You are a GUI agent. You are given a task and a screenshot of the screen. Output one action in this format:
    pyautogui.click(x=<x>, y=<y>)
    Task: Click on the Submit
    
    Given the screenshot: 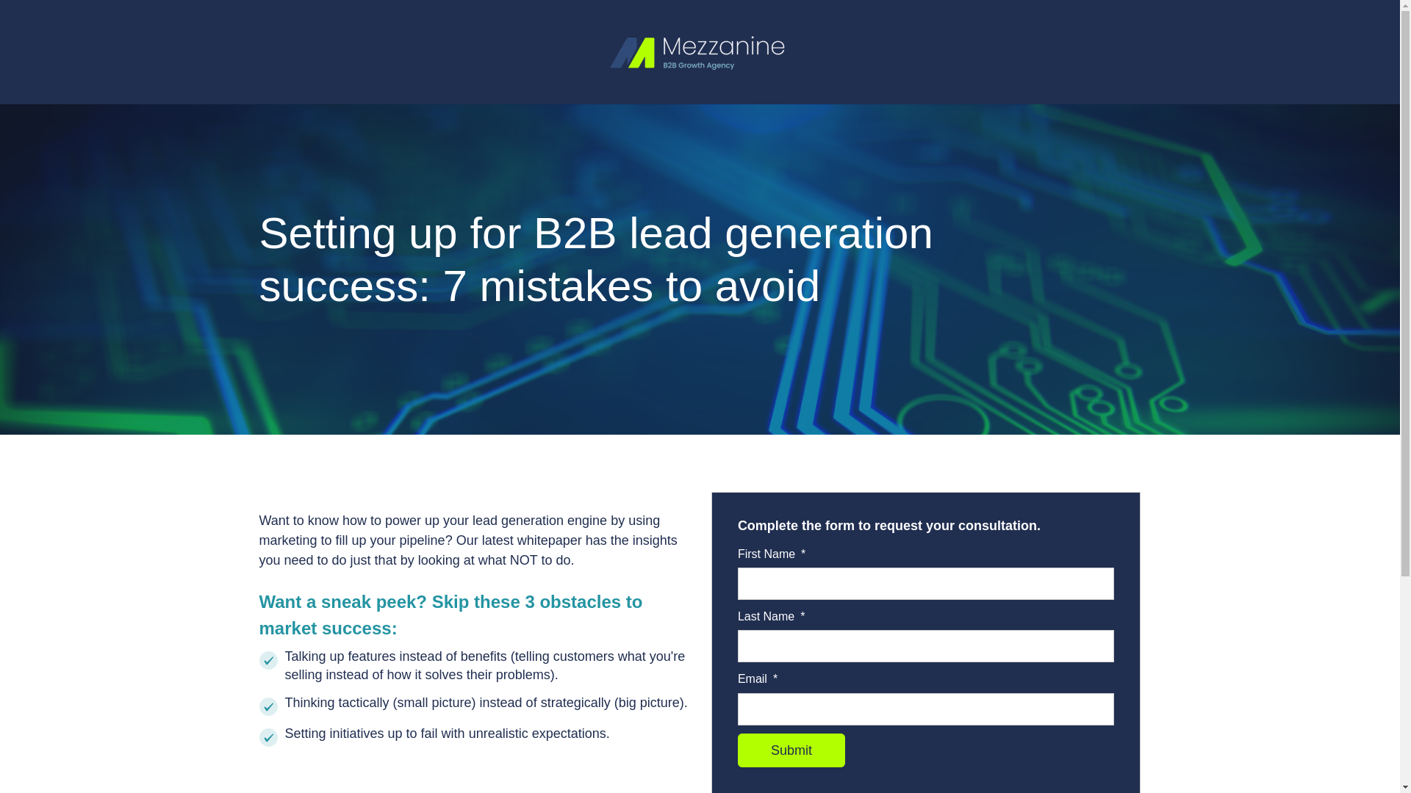 What is the action you would take?
    pyautogui.click(x=791, y=750)
    